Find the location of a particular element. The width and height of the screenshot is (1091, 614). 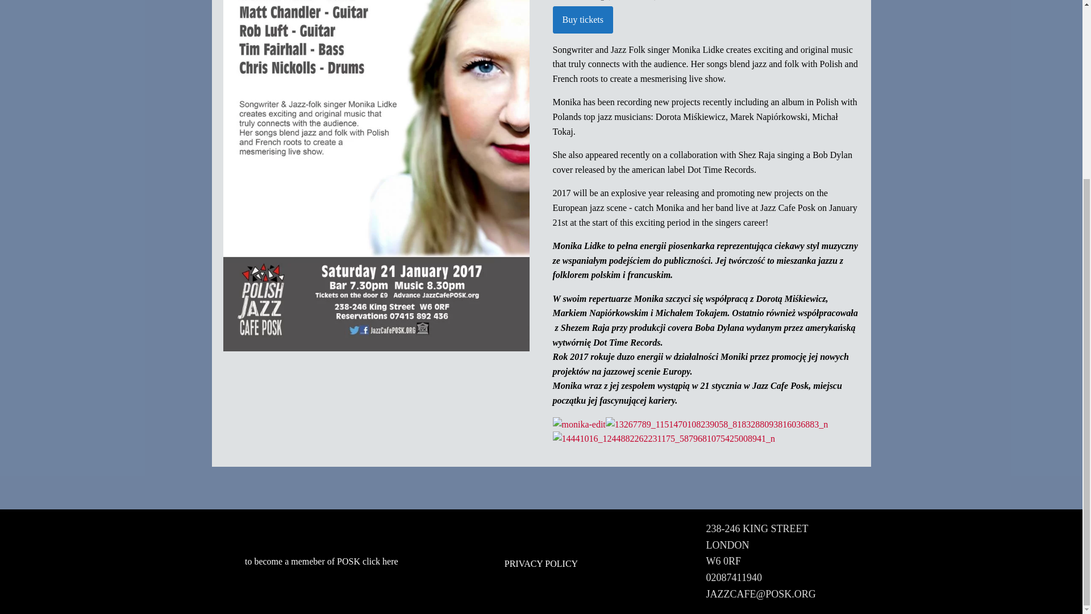

PRIVACY POLICY is located at coordinates (541, 564).